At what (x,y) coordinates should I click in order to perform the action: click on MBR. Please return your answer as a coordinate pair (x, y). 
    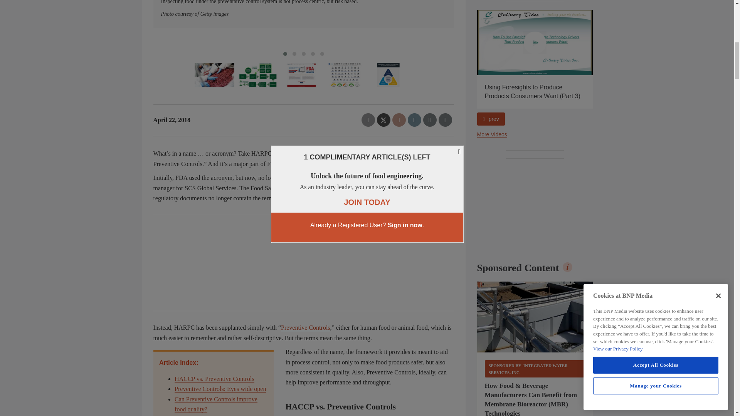
    Looking at the image, I should click on (535, 317).